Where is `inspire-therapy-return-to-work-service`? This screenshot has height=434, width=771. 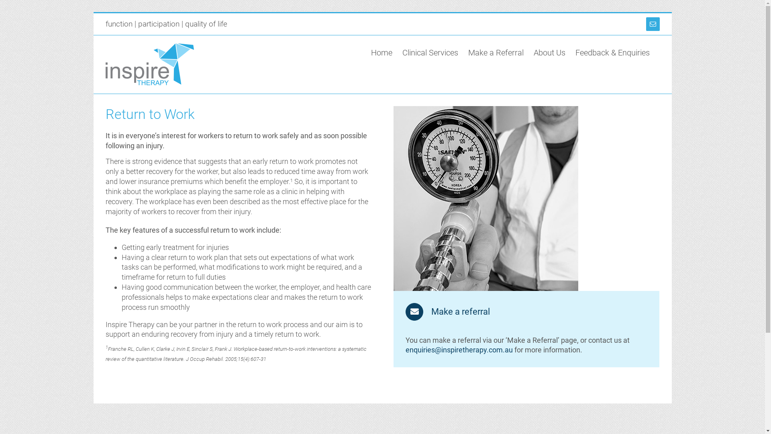 inspire-therapy-return-to-work-service is located at coordinates (486, 199).